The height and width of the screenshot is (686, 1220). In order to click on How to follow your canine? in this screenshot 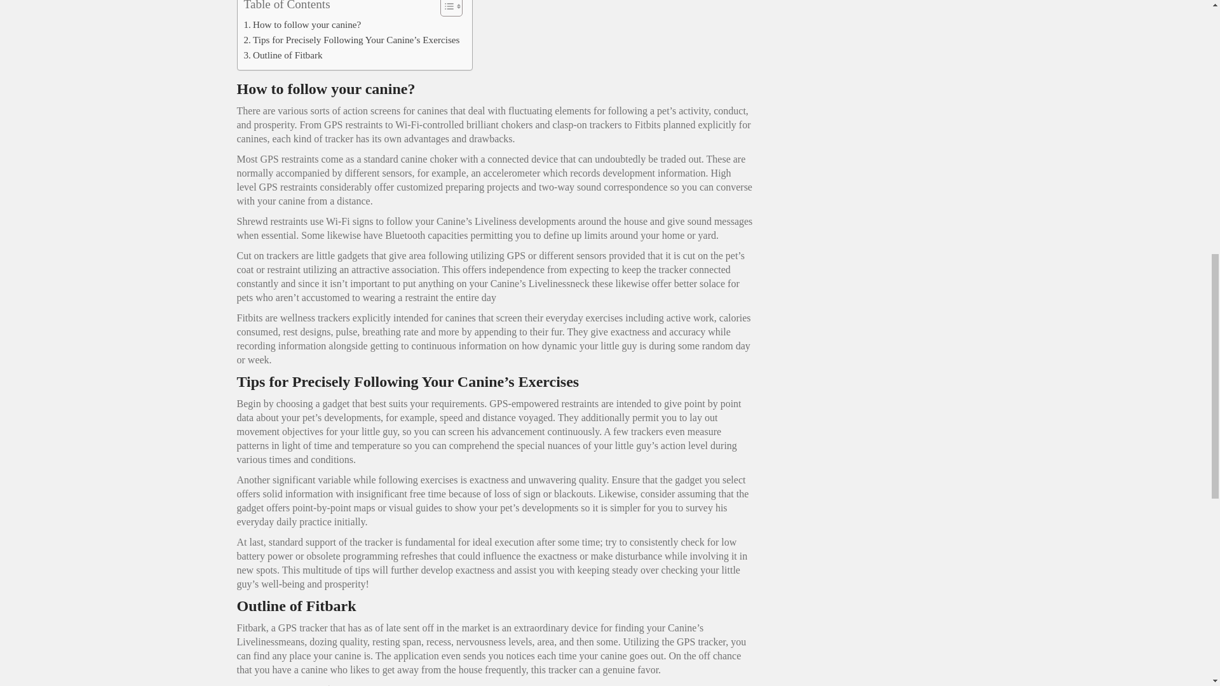, I will do `click(302, 24)`.